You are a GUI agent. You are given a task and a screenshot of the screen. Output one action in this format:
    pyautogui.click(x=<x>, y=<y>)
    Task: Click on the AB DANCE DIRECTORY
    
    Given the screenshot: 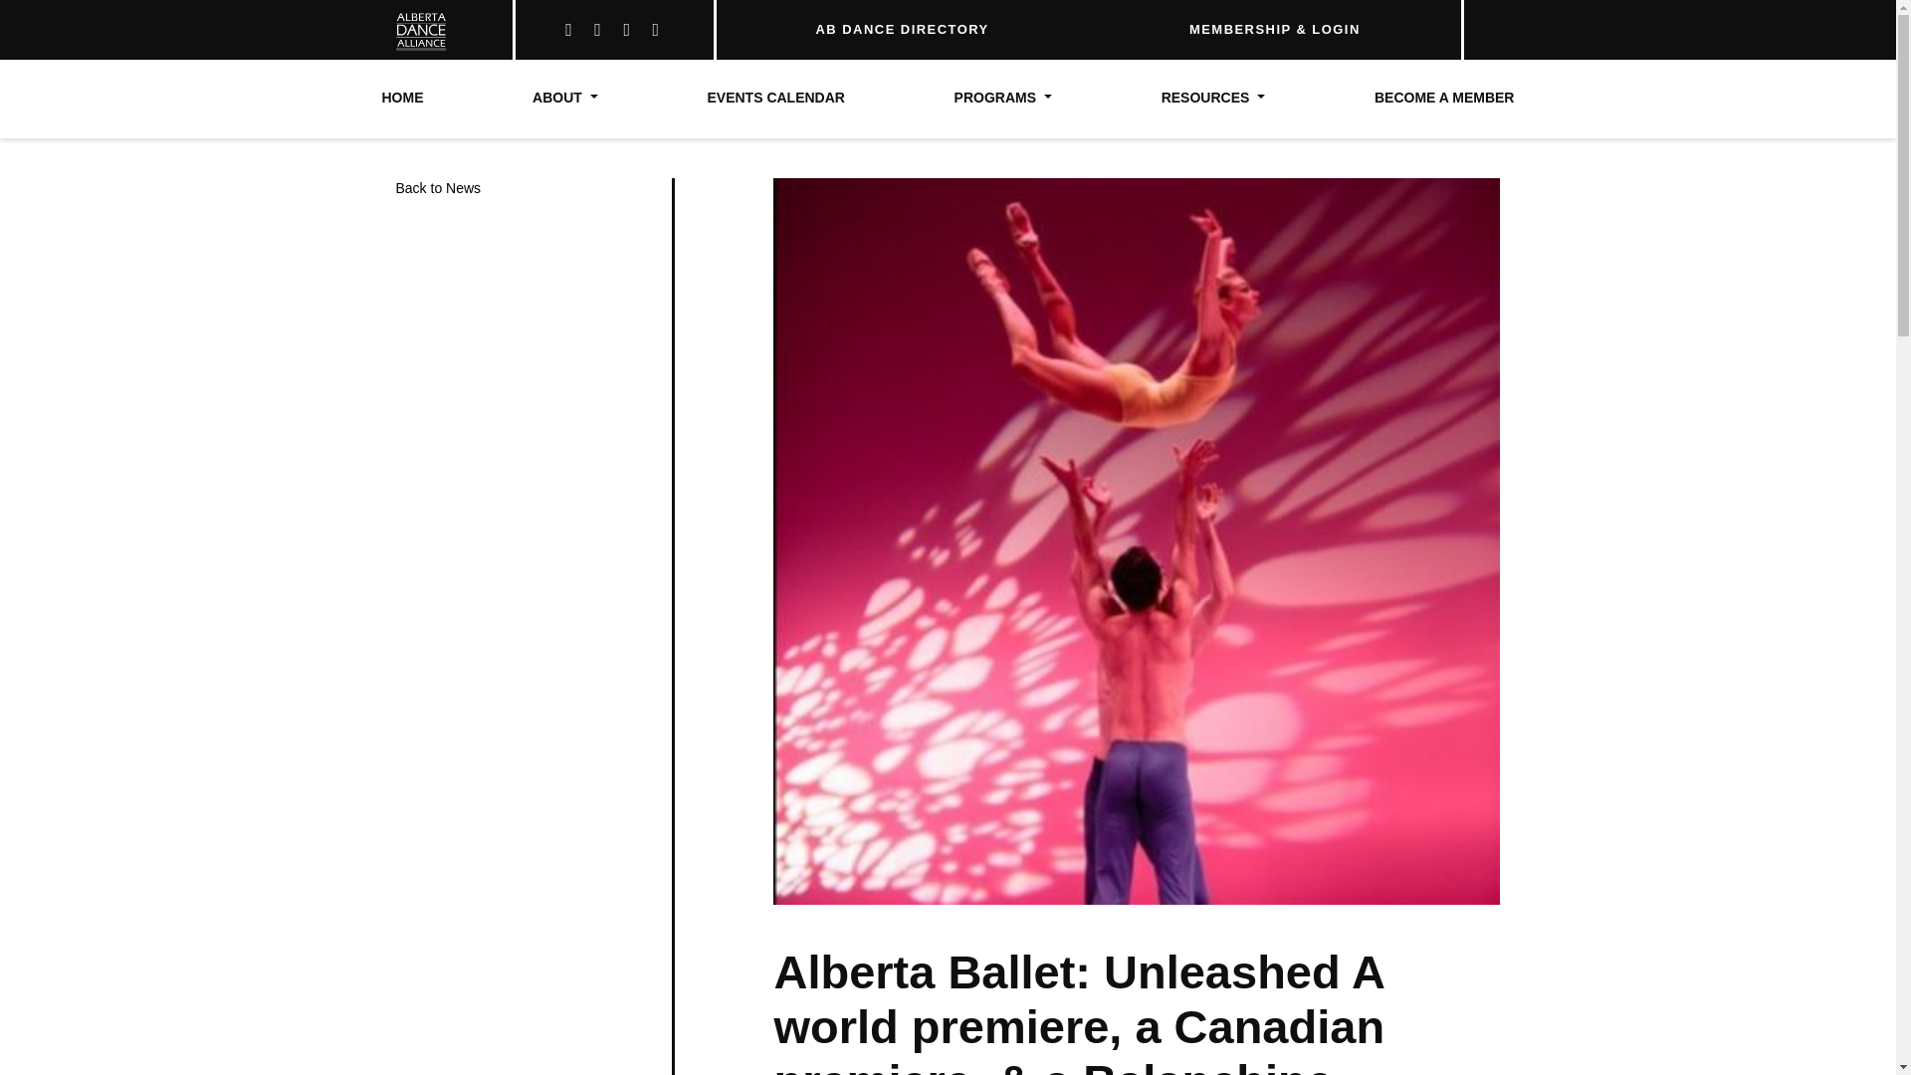 What is the action you would take?
    pyautogui.click(x=902, y=29)
    